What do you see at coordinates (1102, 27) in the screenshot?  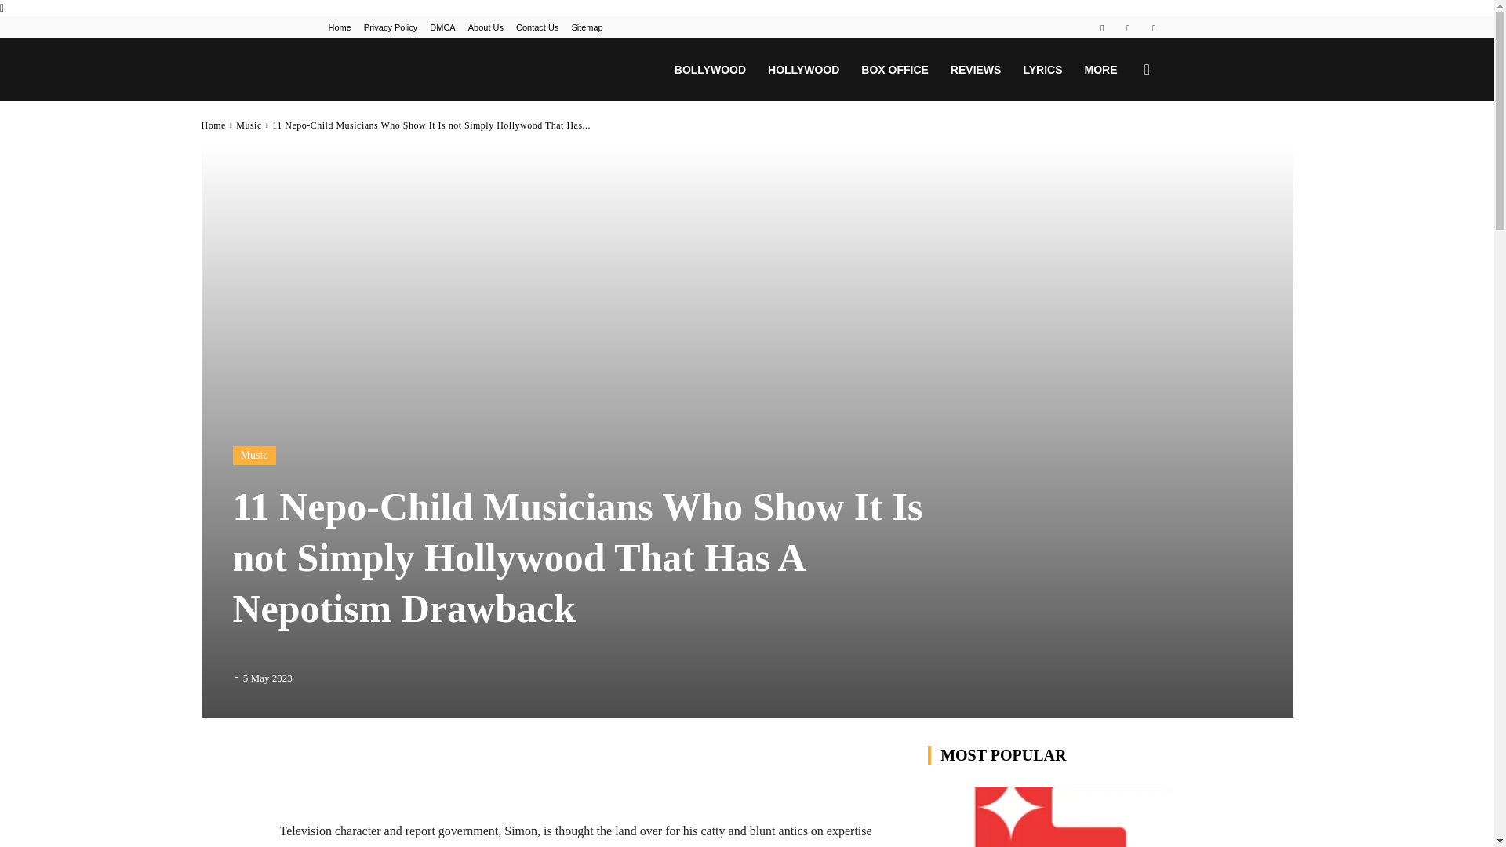 I see `Facebook` at bounding box center [1102, 27].